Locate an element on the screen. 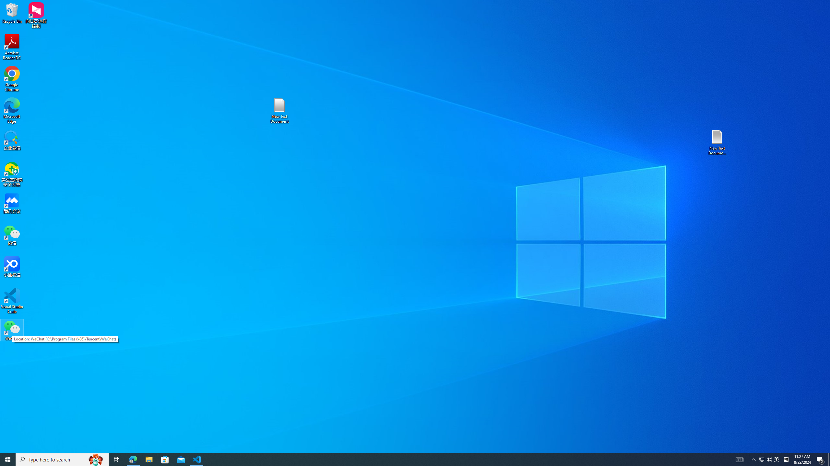 The height and width of the screenshot is (466, 830). Google Chrome is located at coordinates (12, 79).